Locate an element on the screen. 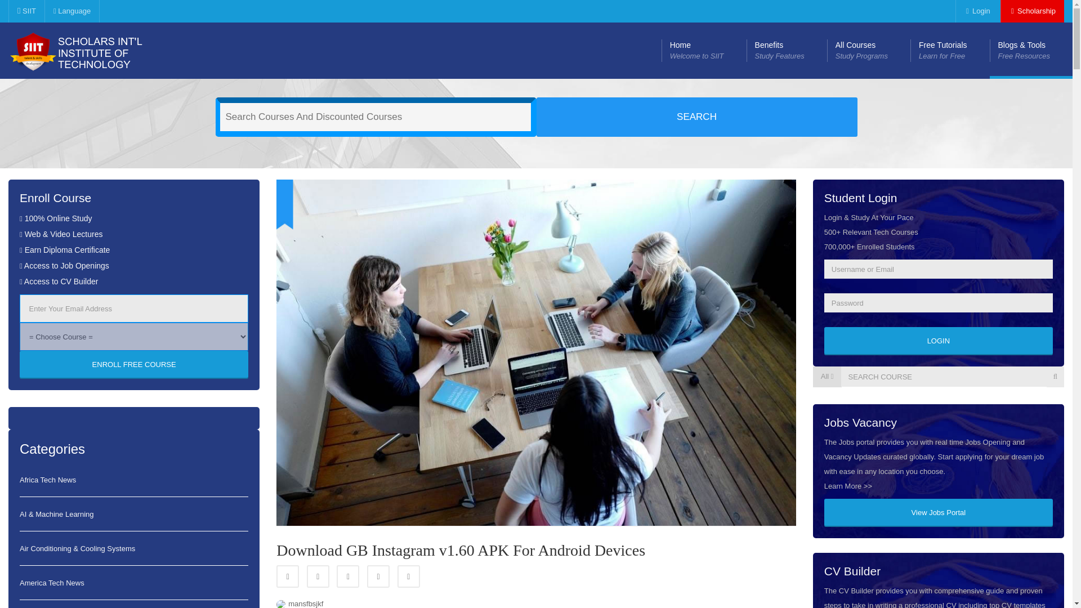 This screenshot has height=608, width=1081. Email this is located at coordinates (409, 576).